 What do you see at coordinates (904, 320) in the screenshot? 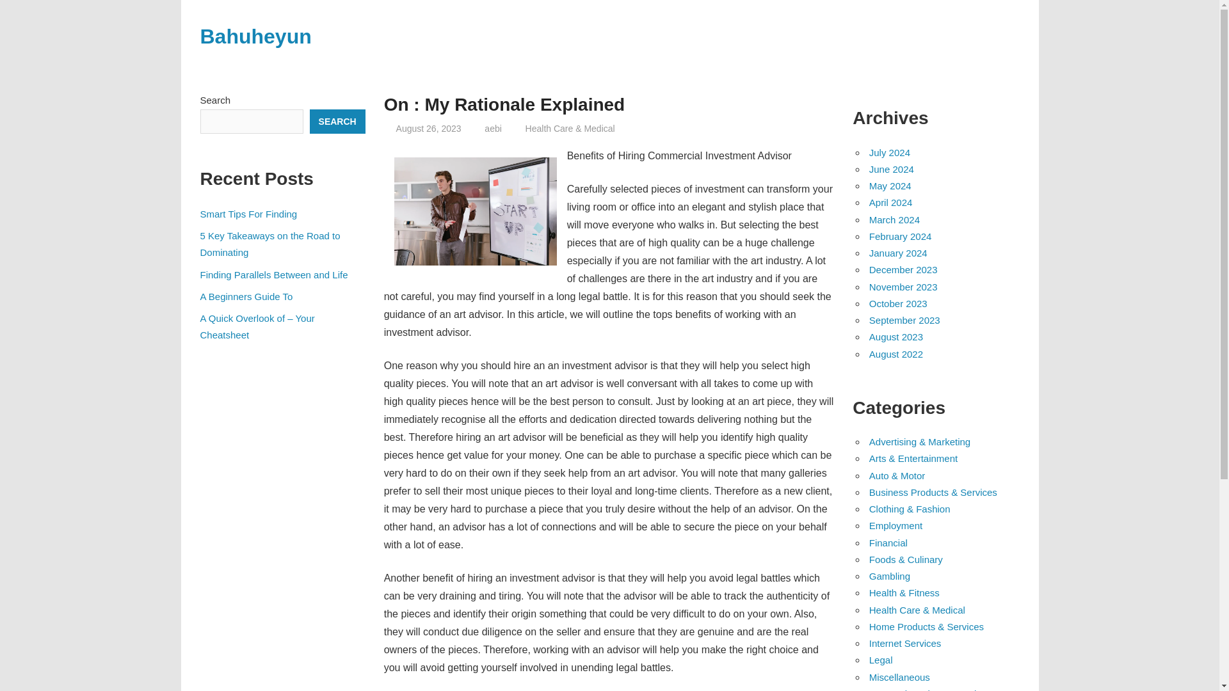
I see `September 2023` at bounding box center [904, 320].